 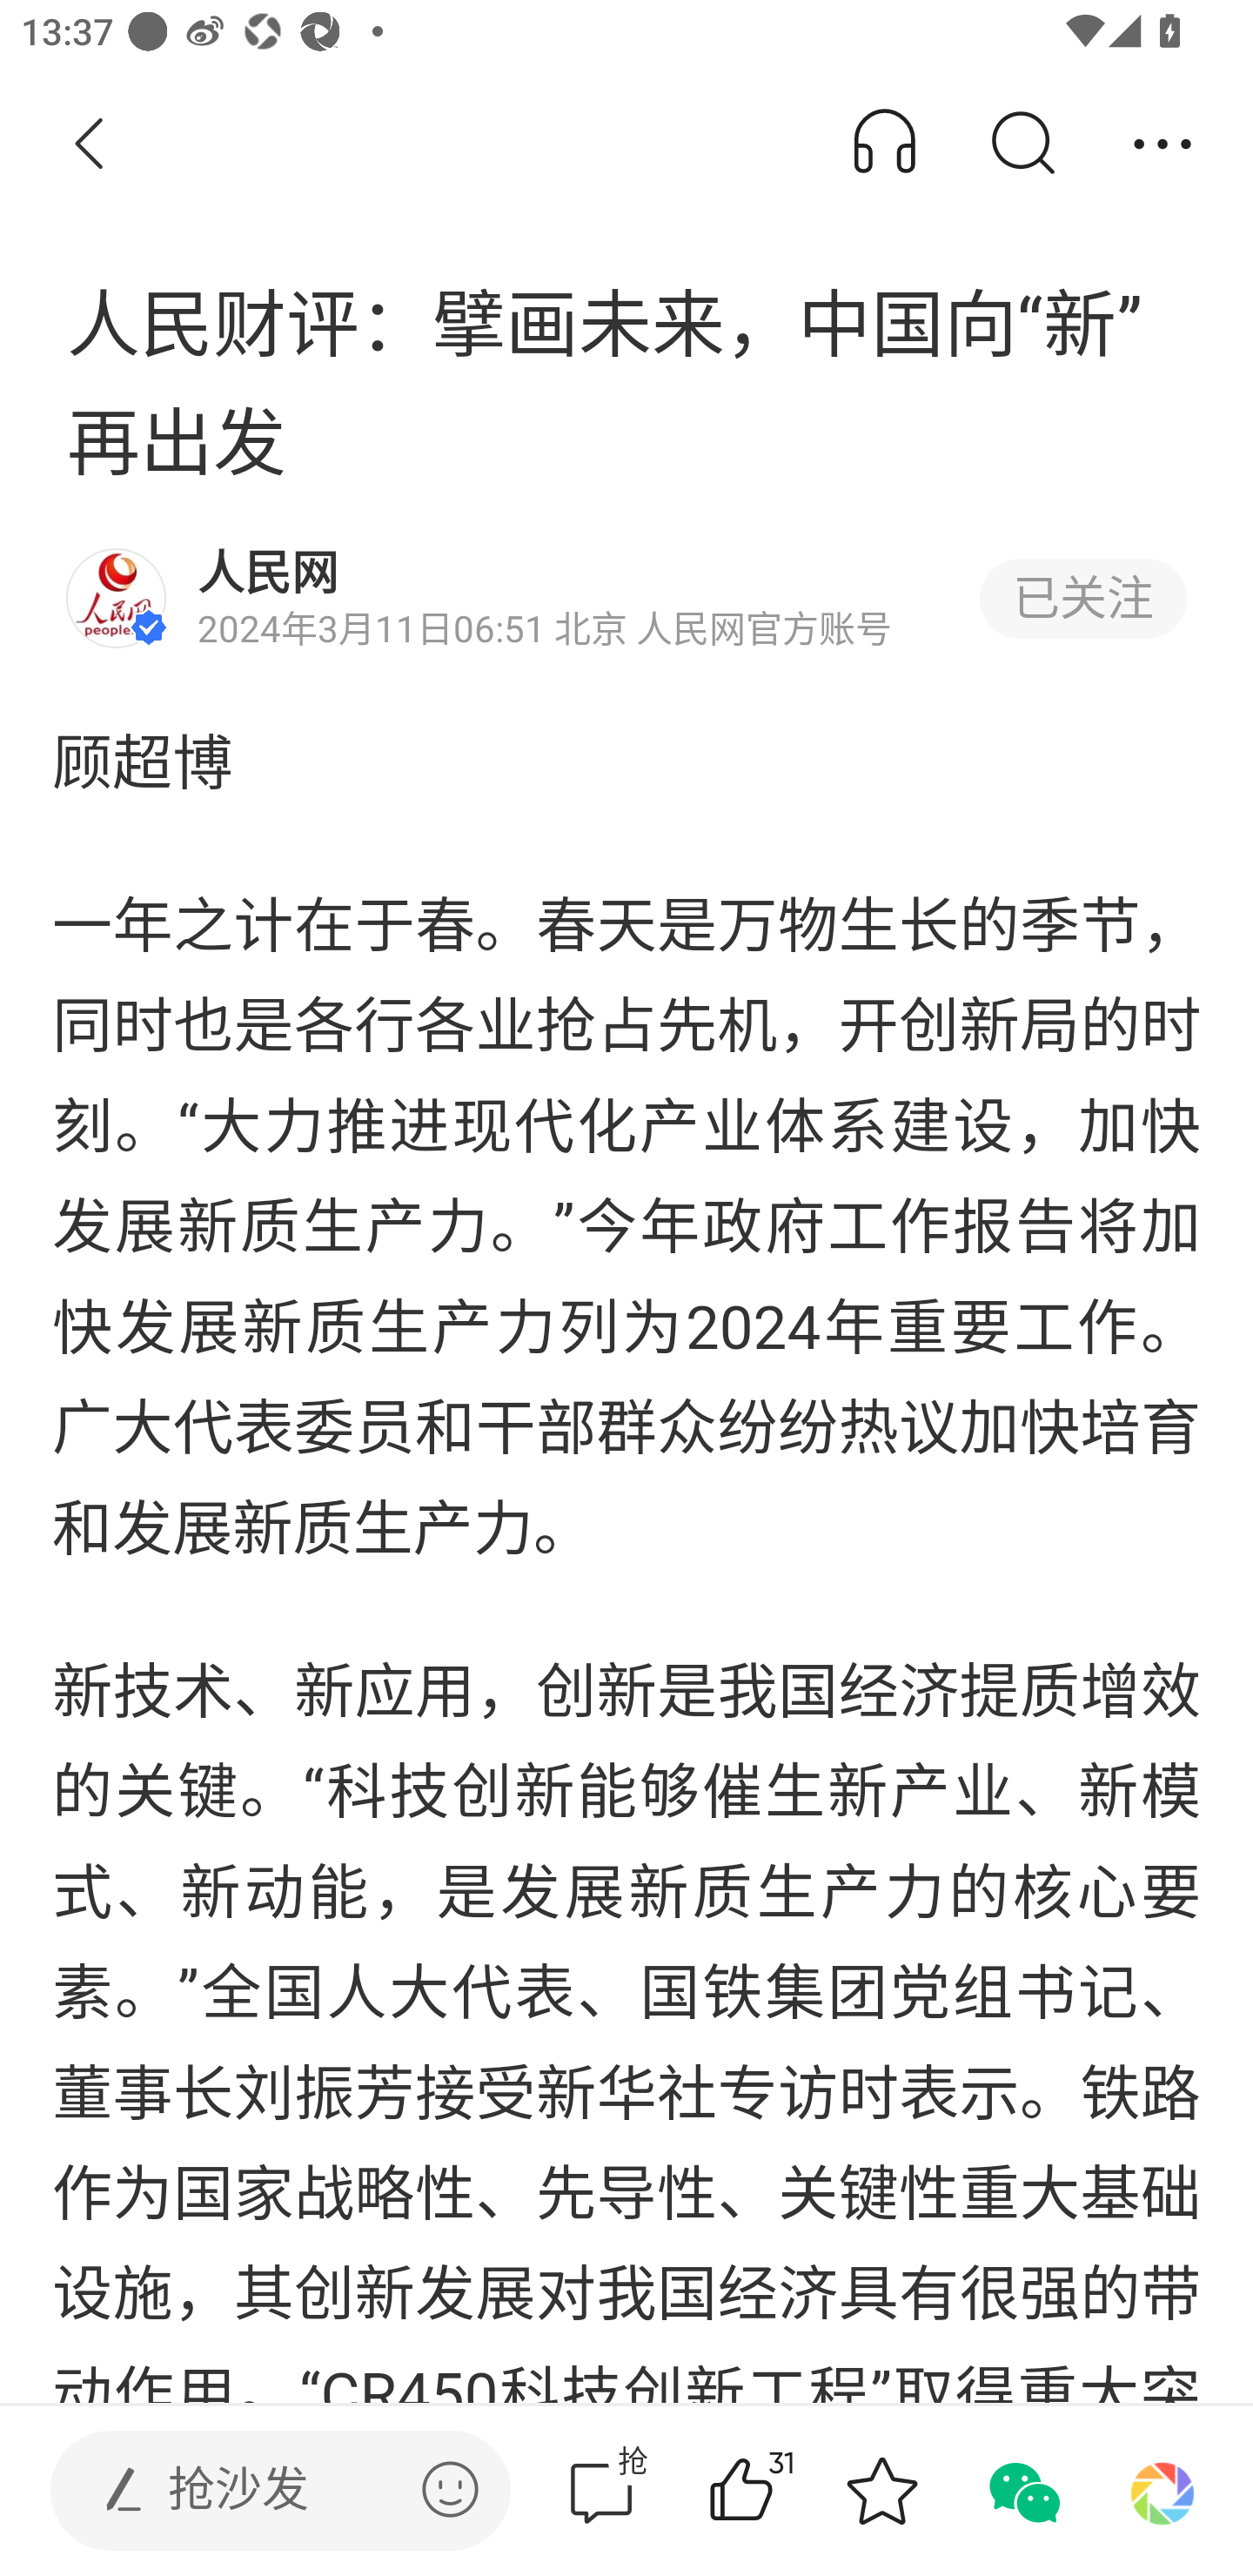 I want to click on 收藏 , so click(x=881, y=2491).